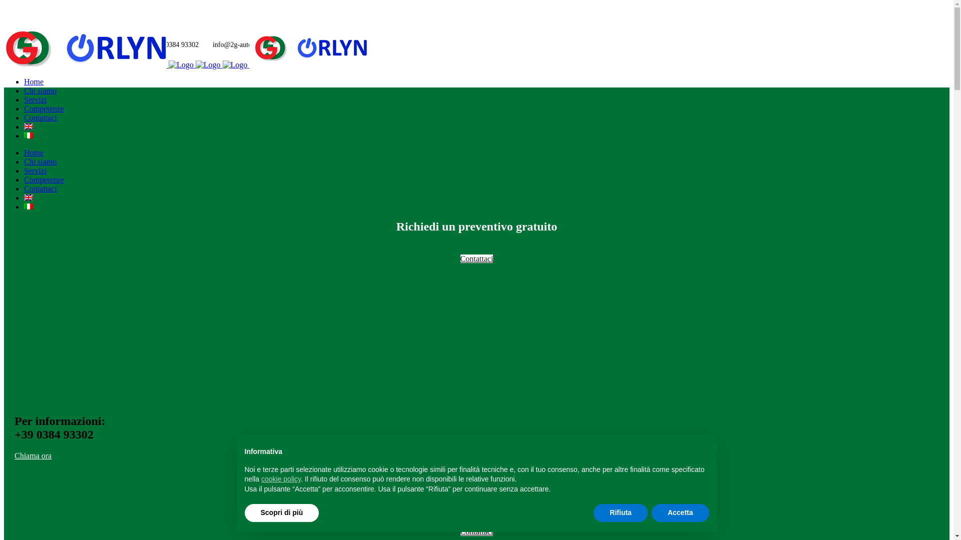 Image resolution: width=961 pixels, height=540 pixels. Describe the element at coordinates (477, 258) in the screenshot. I see `Contattaci` at that location.